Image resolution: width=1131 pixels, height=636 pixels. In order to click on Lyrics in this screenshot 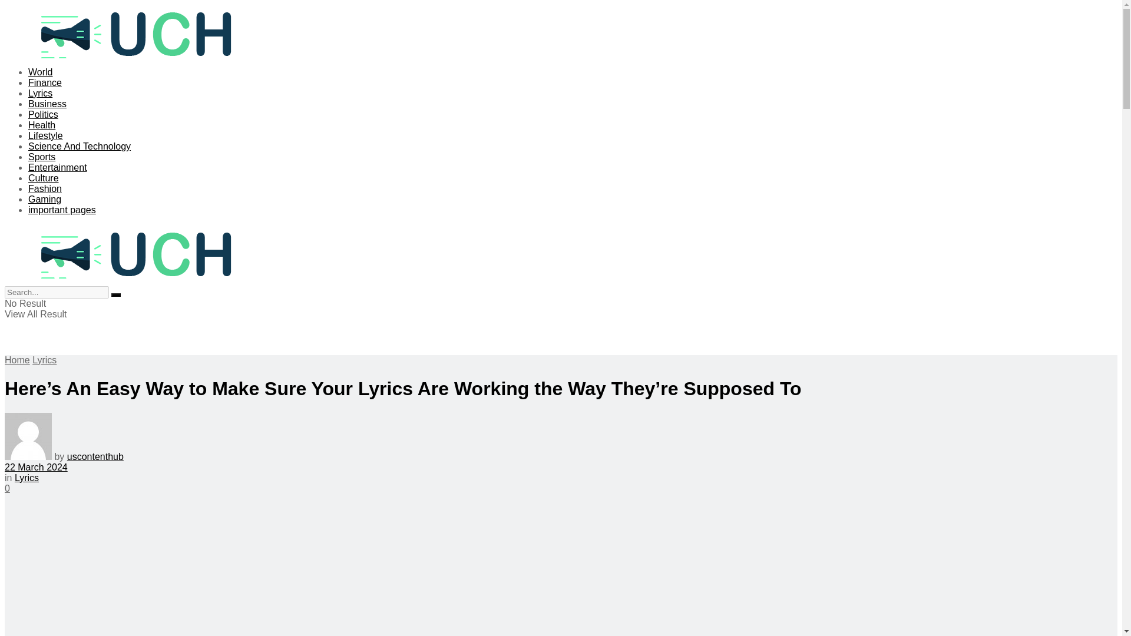, I will do `click(40, 93)`.